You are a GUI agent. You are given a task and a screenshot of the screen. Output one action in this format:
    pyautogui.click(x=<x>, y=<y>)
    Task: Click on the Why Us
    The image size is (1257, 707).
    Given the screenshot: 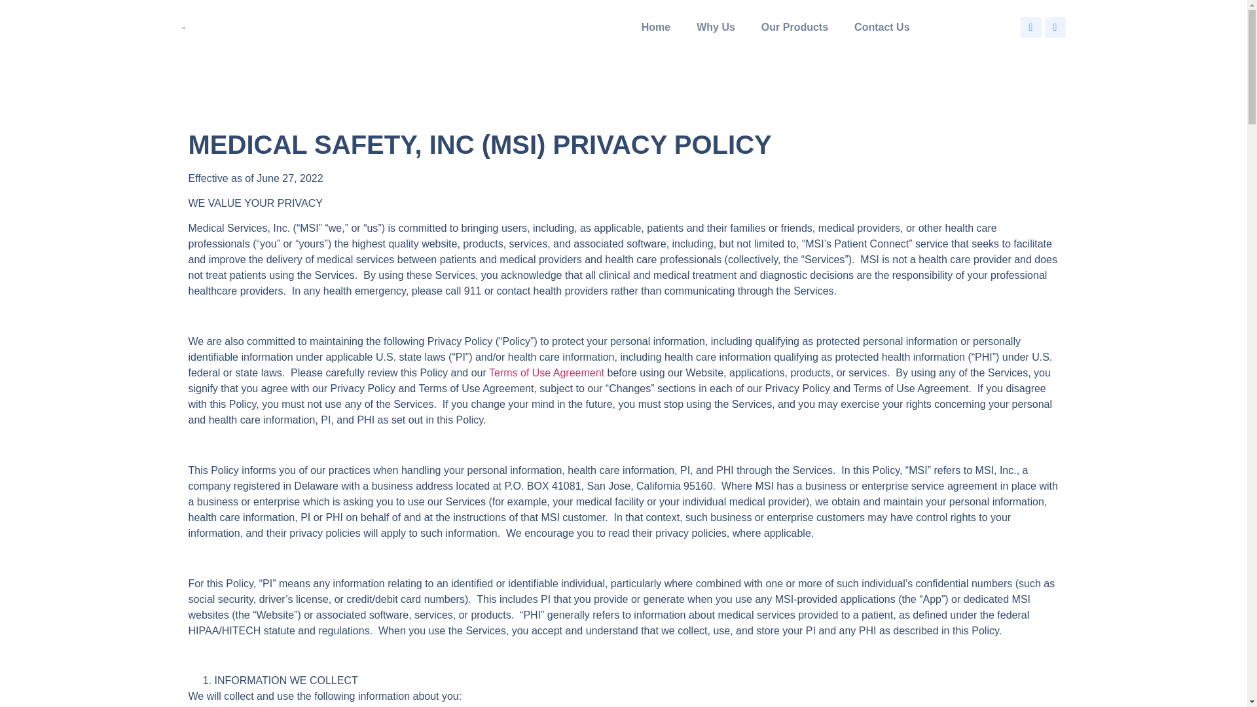 What is the action you would take?
    pyautogui.click(x=716, y=27)
    